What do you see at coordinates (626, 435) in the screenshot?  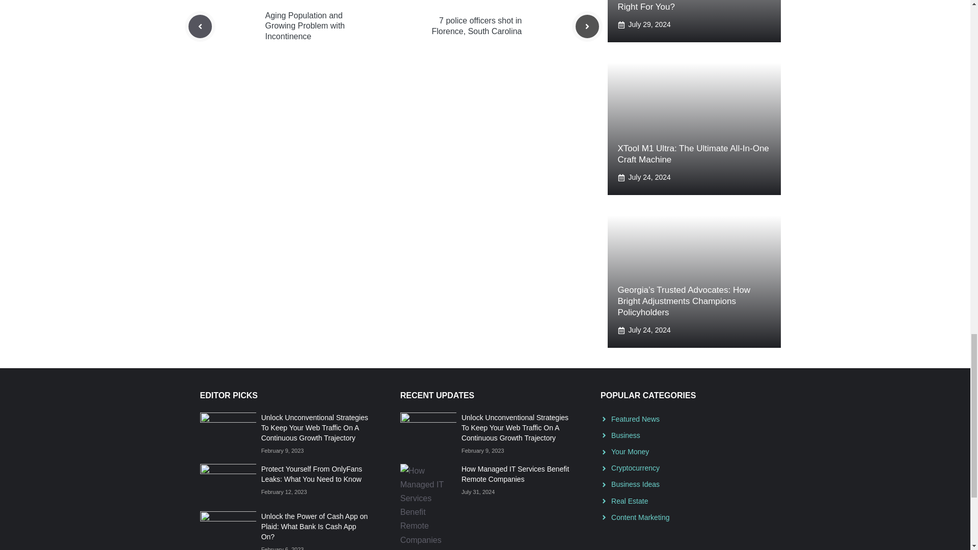 I see `Business` at bounding box center [626, 435].